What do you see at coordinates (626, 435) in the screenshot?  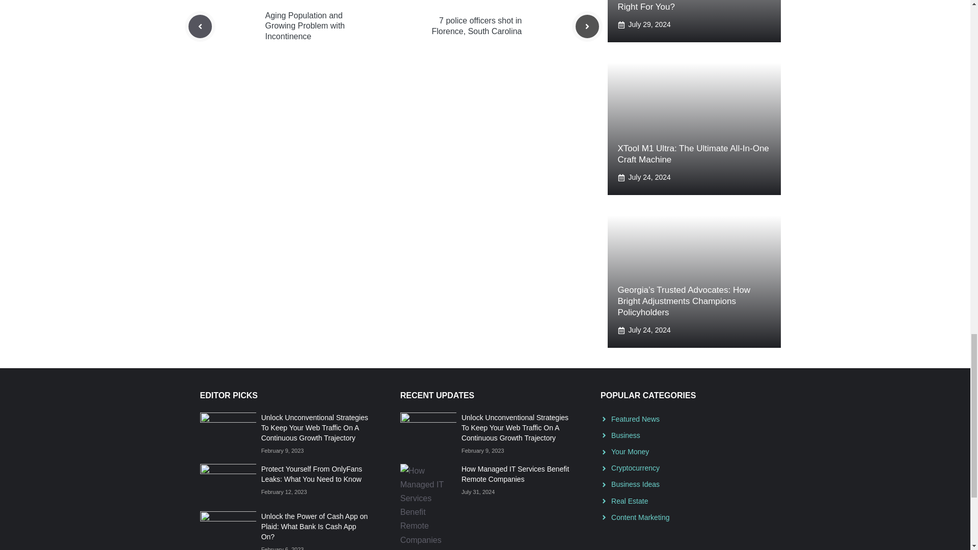 I see `Business` at bounding box center [626, 435].